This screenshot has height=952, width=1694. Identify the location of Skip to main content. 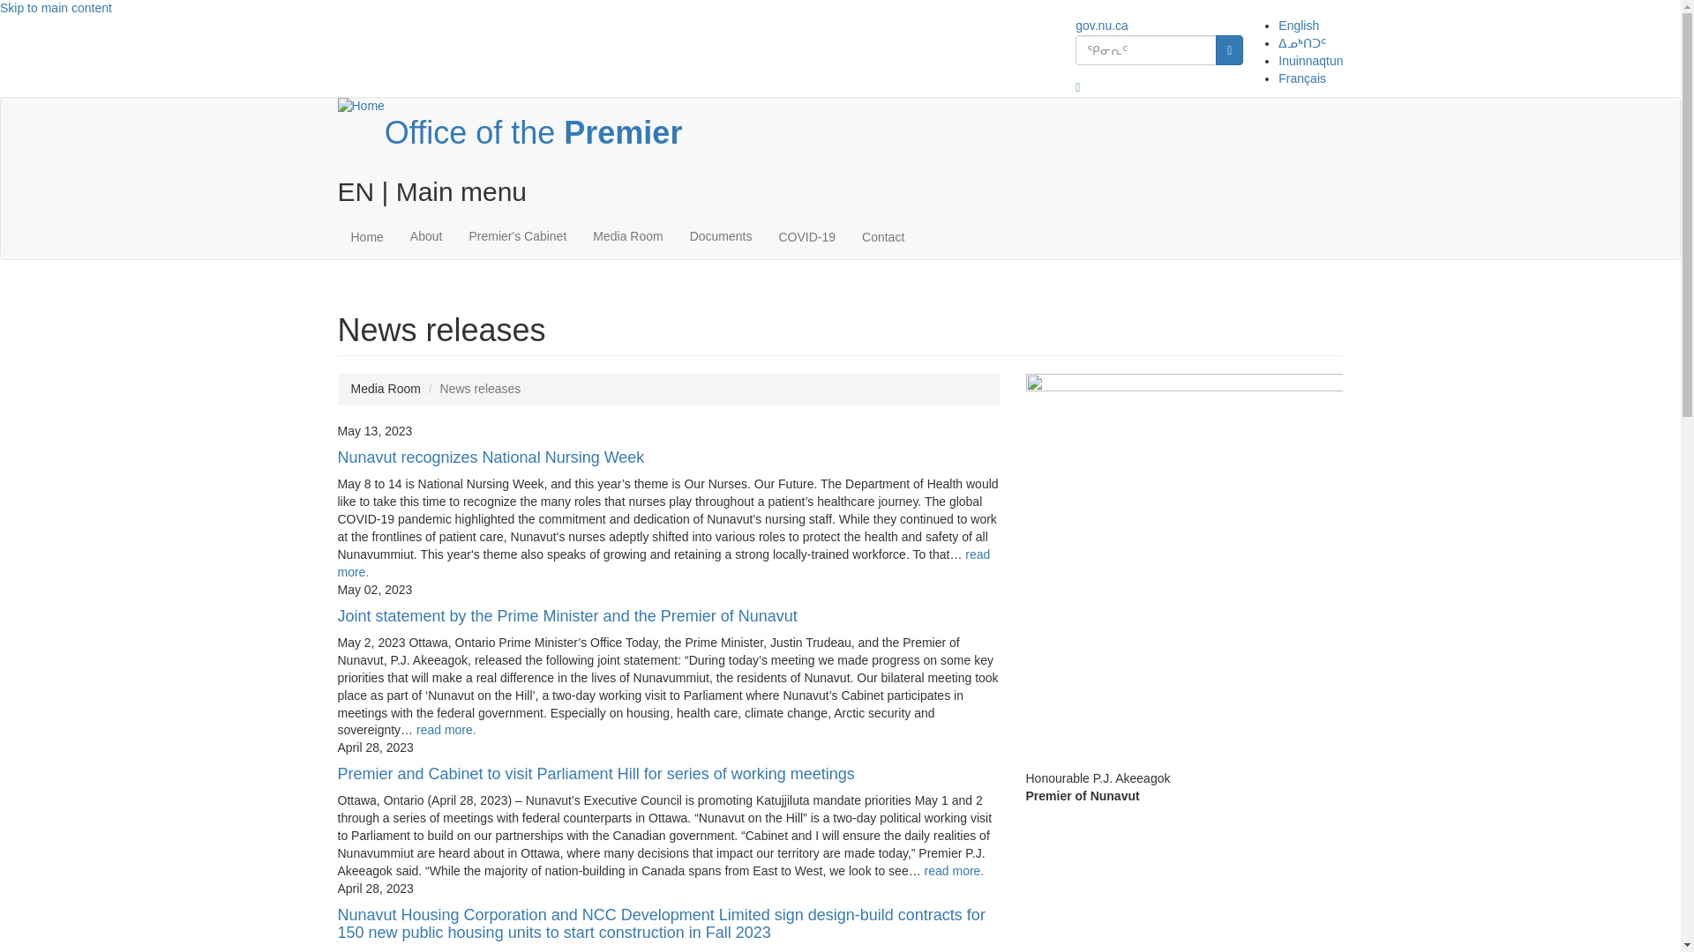
(56, 8).